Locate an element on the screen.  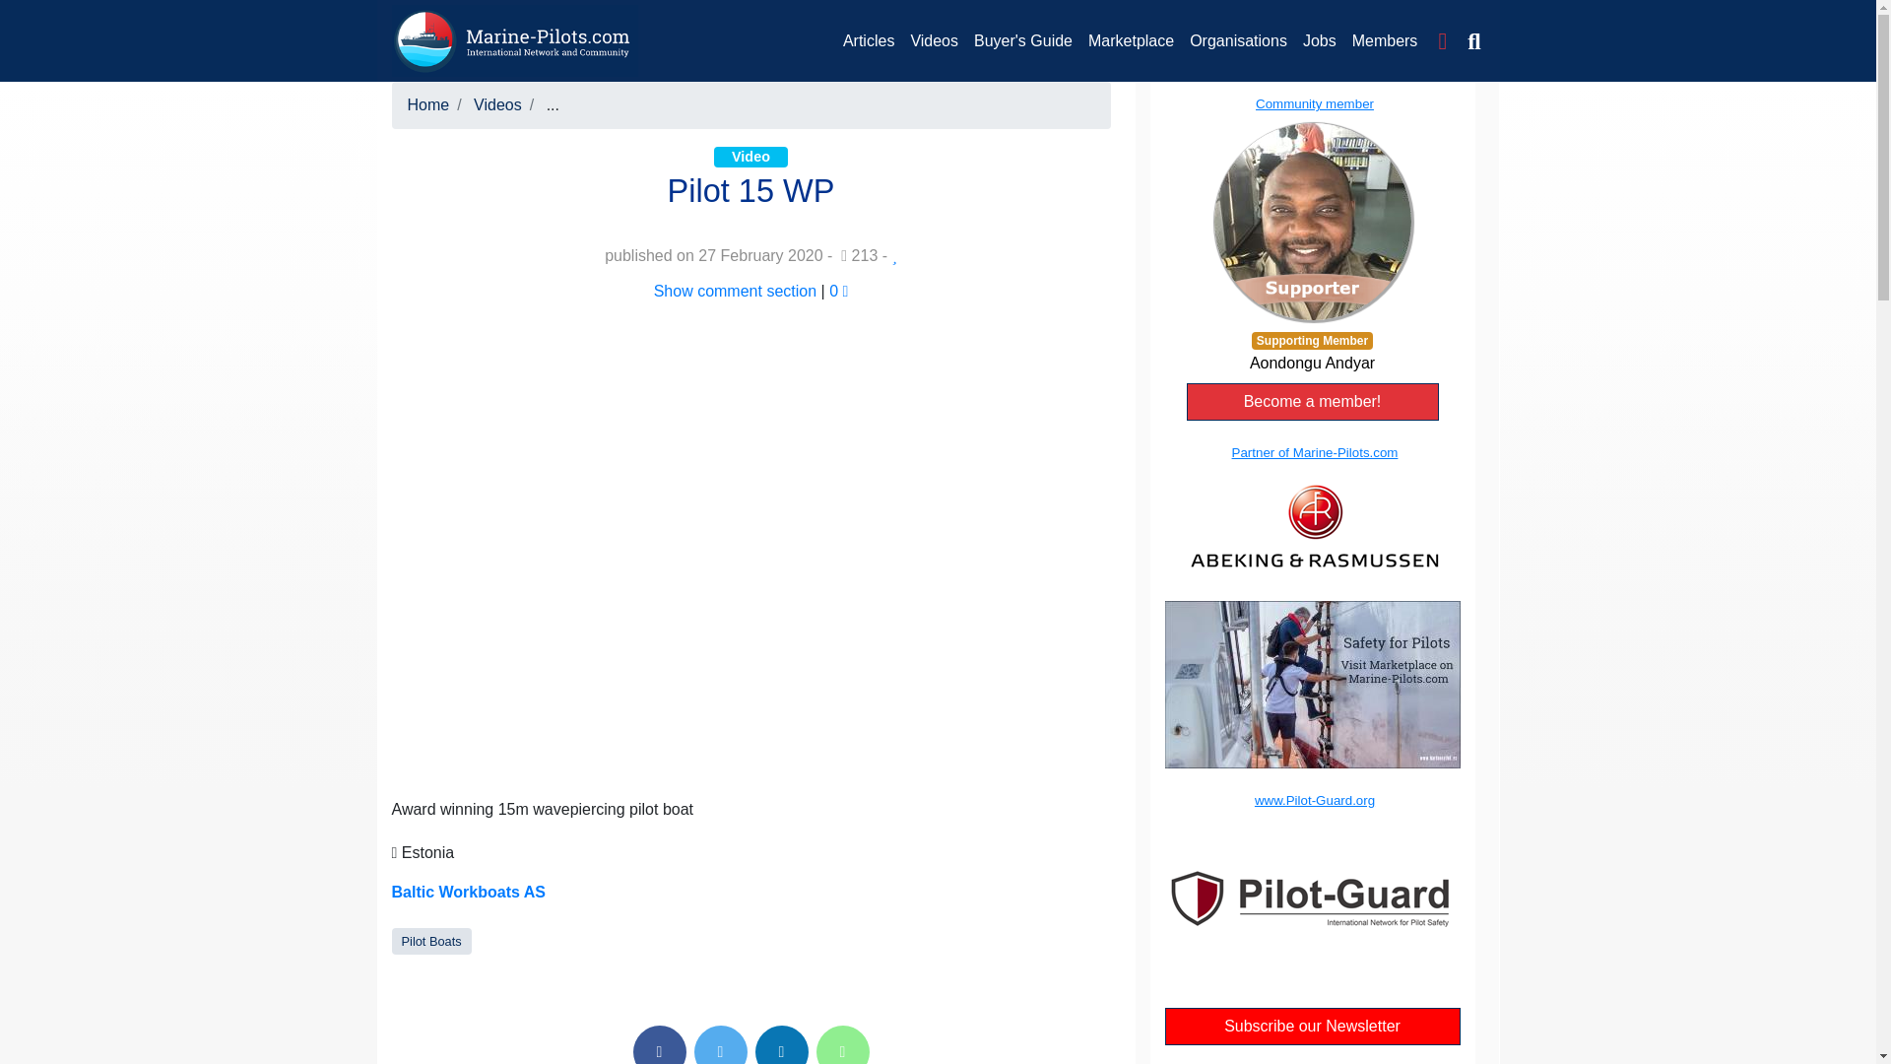
Community member is located at coordinates (1311, 207).